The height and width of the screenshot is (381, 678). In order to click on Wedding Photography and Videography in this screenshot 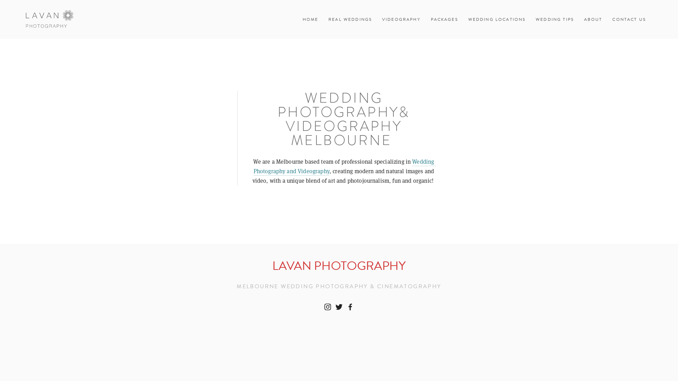, I will do `click(345, 167)`.